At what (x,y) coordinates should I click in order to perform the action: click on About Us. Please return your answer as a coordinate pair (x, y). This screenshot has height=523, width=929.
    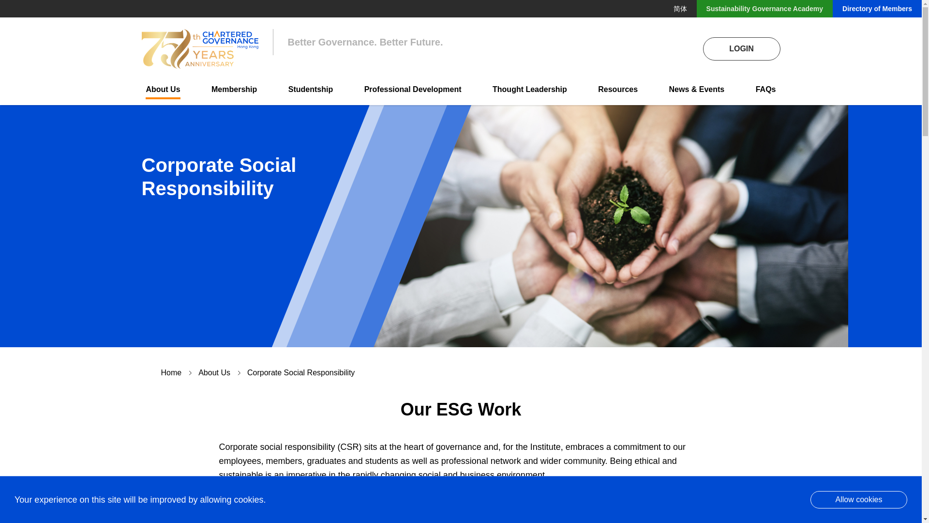
    Looking at the image, I should click on (163, 91).